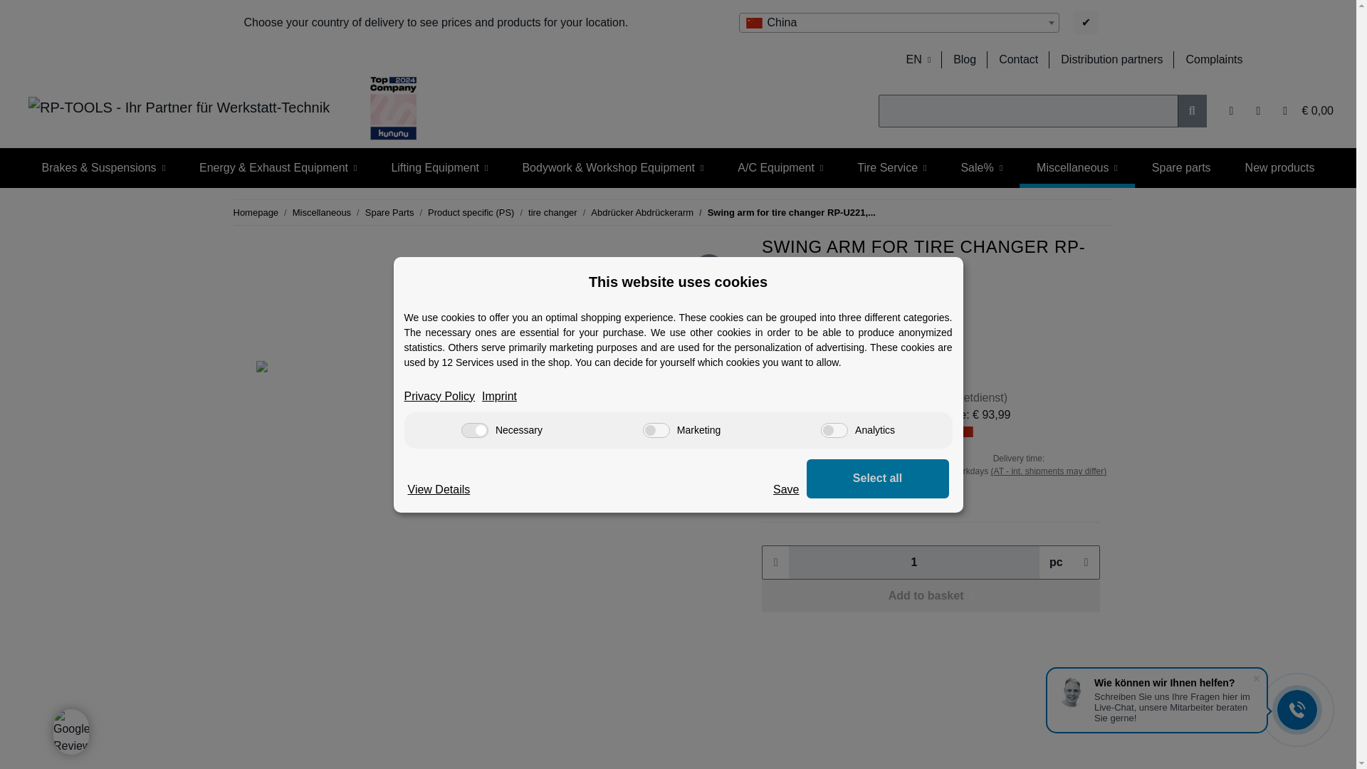 This screenshot has width=1367, height=769. What do you see at coordinates (1213, 59) in the screenshot?
I see `Complaints` at bounding box center [1213, 59].